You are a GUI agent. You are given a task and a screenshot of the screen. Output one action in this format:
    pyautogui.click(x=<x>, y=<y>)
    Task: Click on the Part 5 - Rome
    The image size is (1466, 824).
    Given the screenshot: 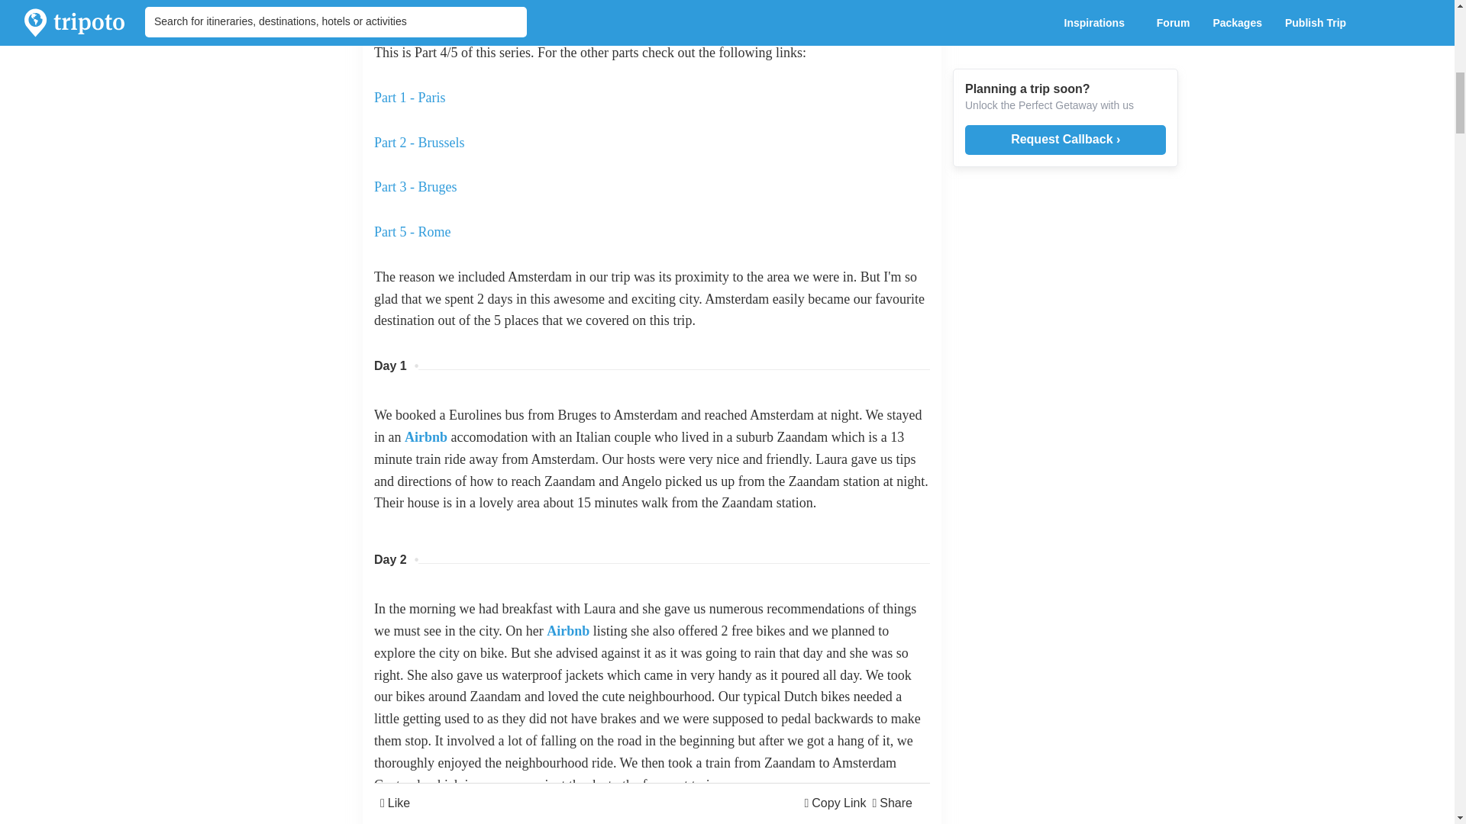 What is the action you would take?
    pyautogui.click(x=412, y=232)
    